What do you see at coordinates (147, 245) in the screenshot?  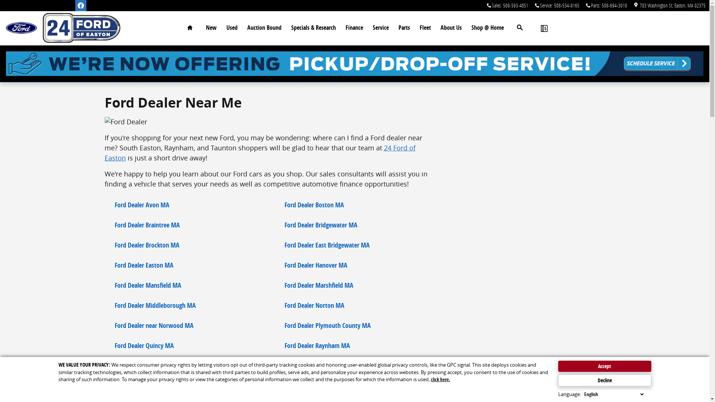 I see `Ford Dealer Brockton MA` at bounding box center [147, 245].